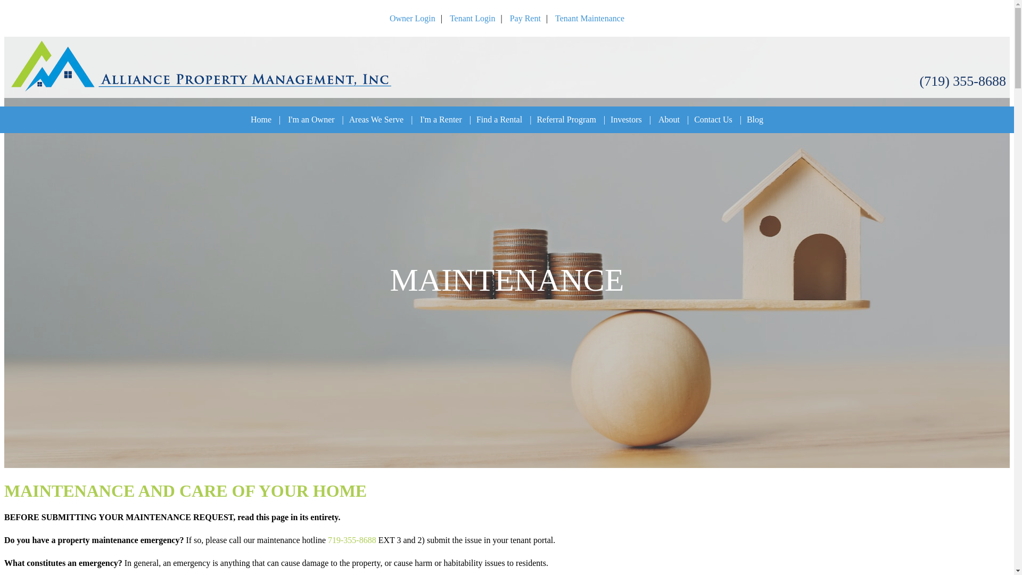  Describe the element at coordinates (441, 119) in the screenshot. I see `I'm a Renter` at that location.